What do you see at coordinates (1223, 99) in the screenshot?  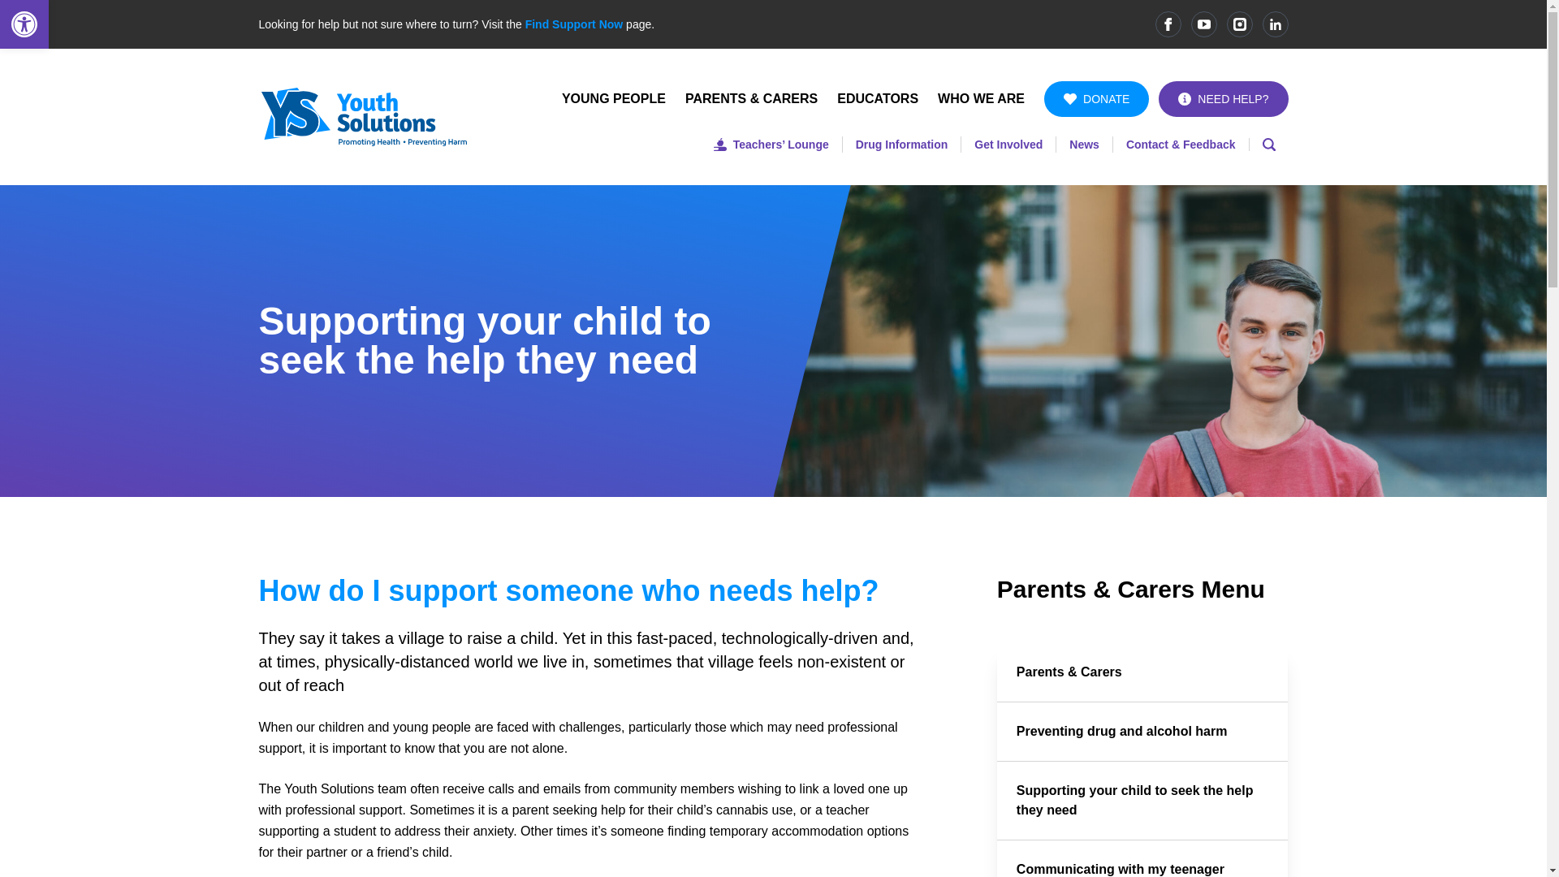 I see `NEED HELP?` at bounding box center [1223, 99].